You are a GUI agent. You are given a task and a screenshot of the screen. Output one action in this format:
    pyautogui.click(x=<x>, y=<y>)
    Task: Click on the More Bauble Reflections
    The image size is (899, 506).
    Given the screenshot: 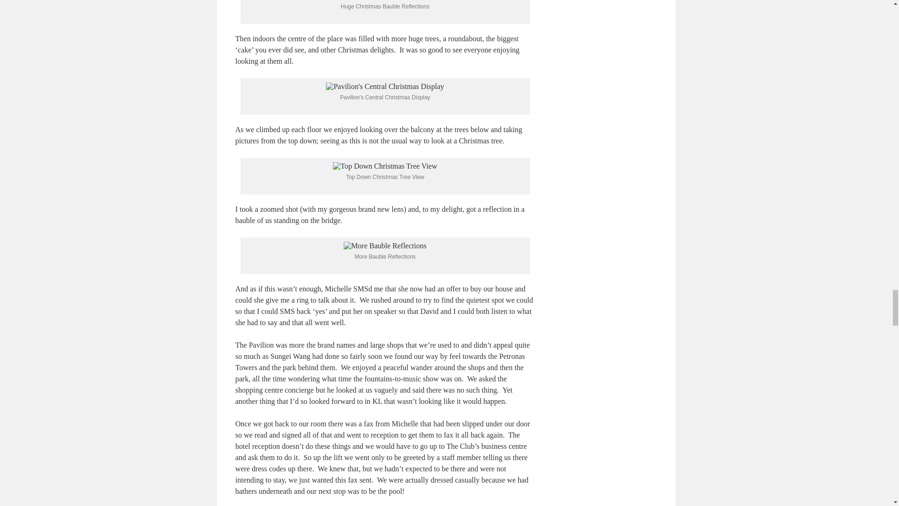 What is the action you would take?
    pyautogui.click(x=385, y=246)
    